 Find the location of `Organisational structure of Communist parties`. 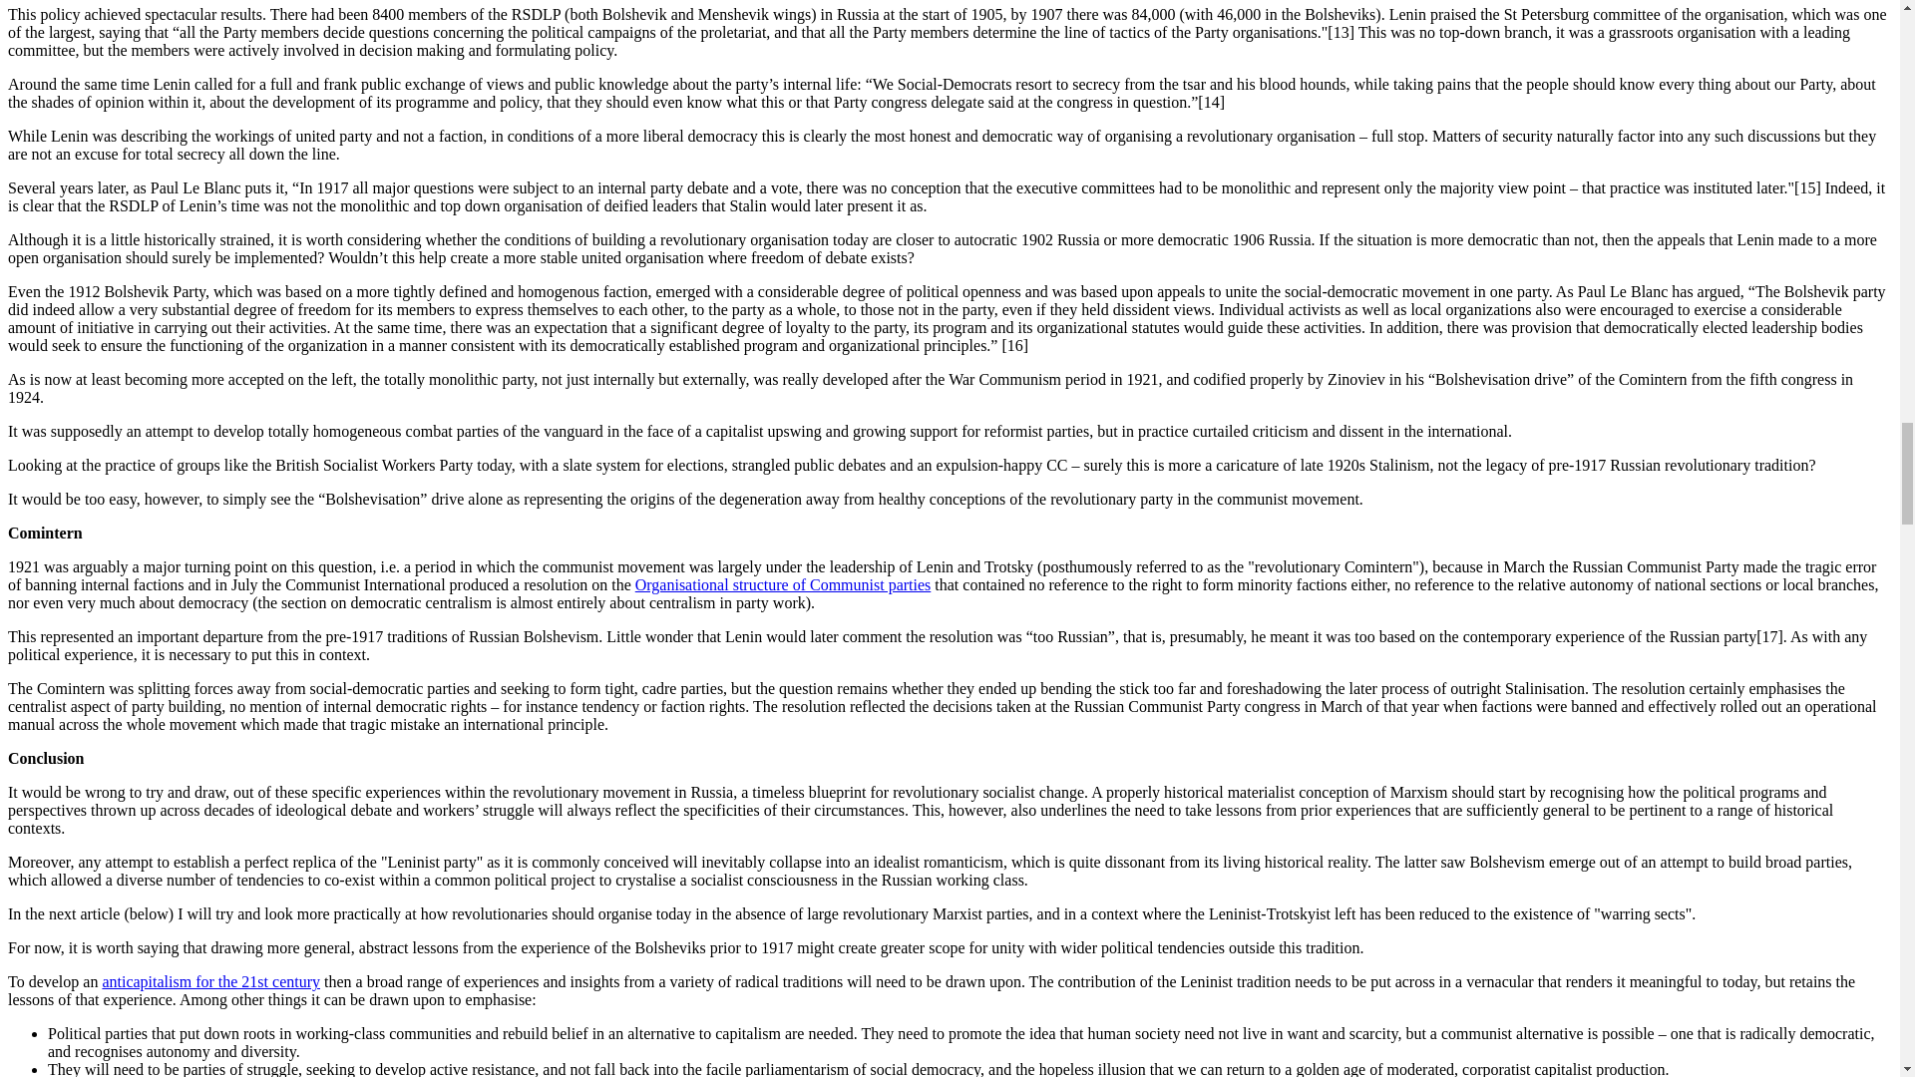

Organisational structure of Communist parties is located at coordinates (783, 584).